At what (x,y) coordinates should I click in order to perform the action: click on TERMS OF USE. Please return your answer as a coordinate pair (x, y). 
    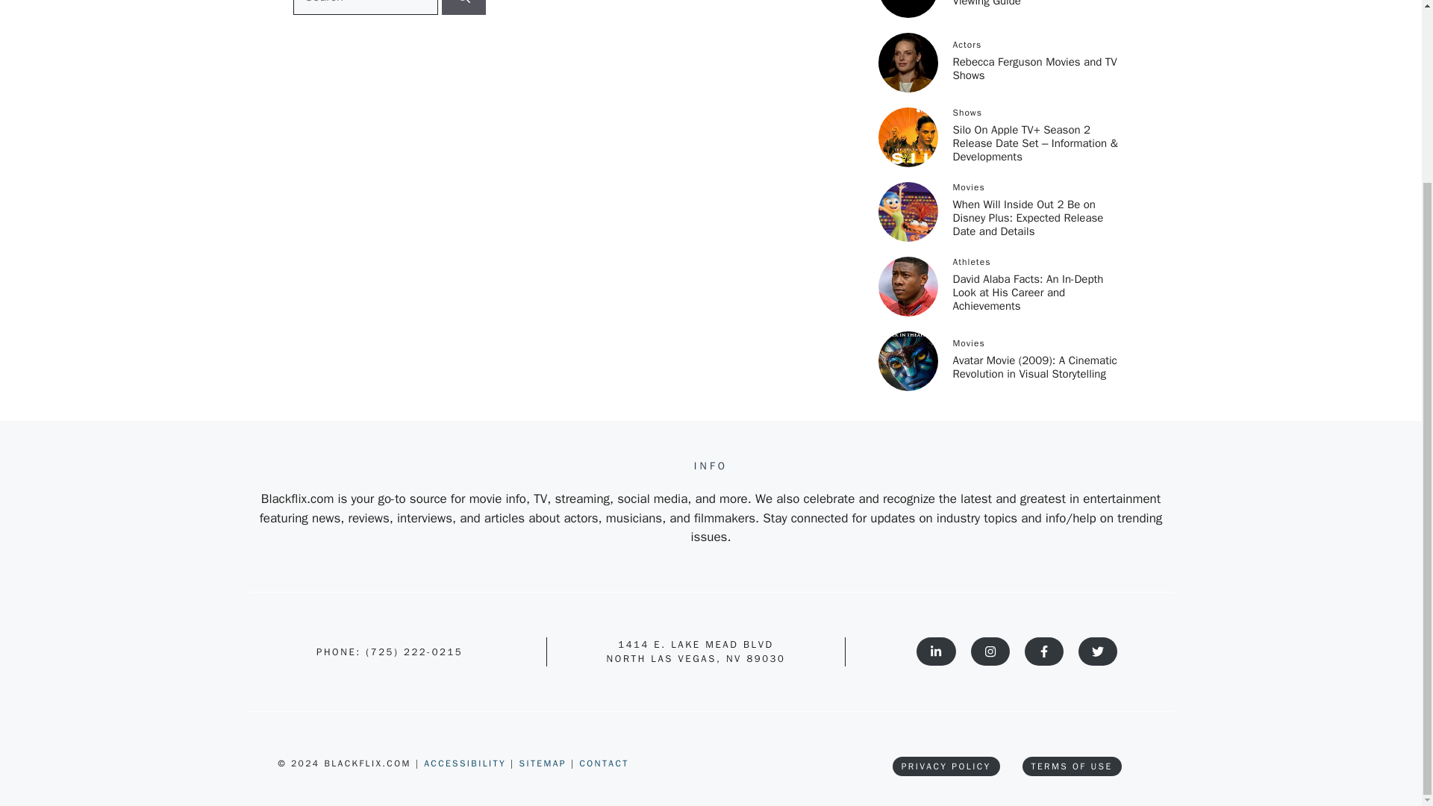
    Looking at the image, I should click on (1072, 766).